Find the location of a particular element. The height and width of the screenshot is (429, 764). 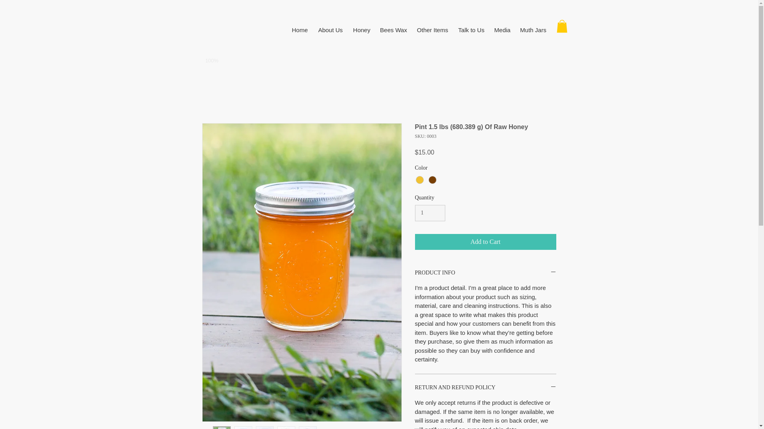

PRODUCT INFO is located at coordinates (485, 273).